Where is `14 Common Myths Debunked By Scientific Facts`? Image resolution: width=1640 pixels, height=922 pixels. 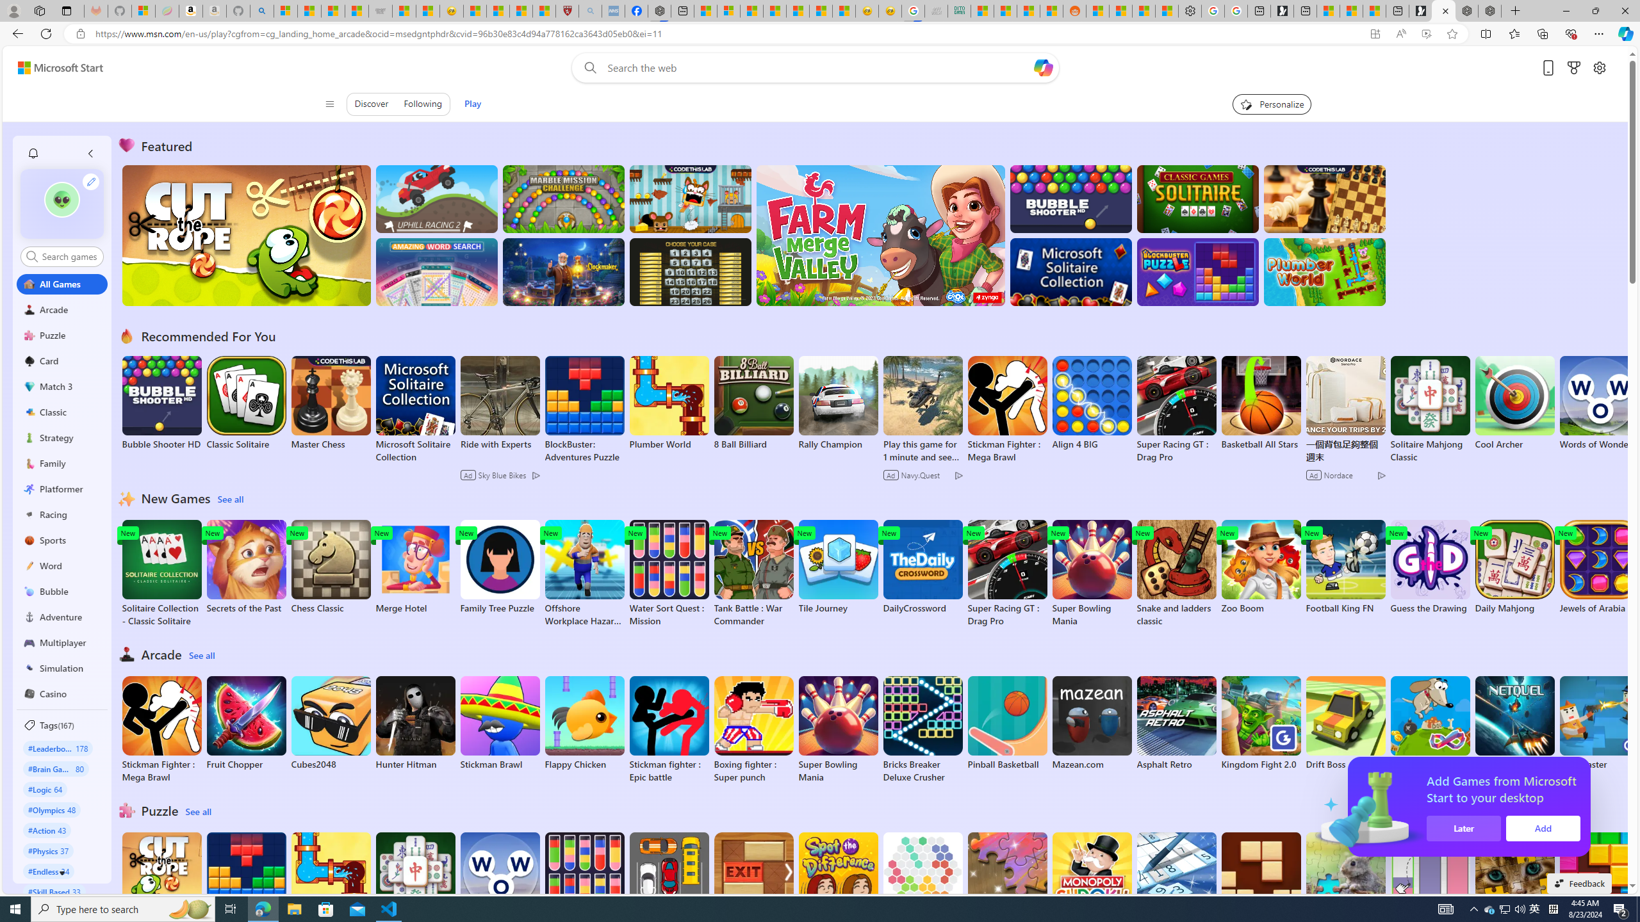 14 Common Myths Debunked By Scientific Facts is located at coordinates (775, 11).